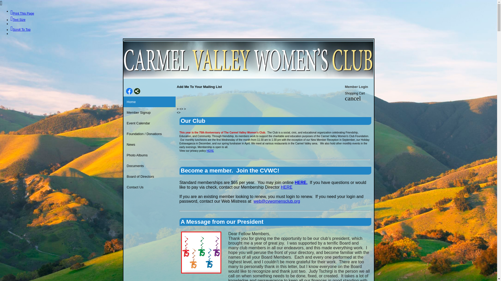 The width and height of the screenshot is (501, 281). I want to click on 75th.png, so click(201, 252).